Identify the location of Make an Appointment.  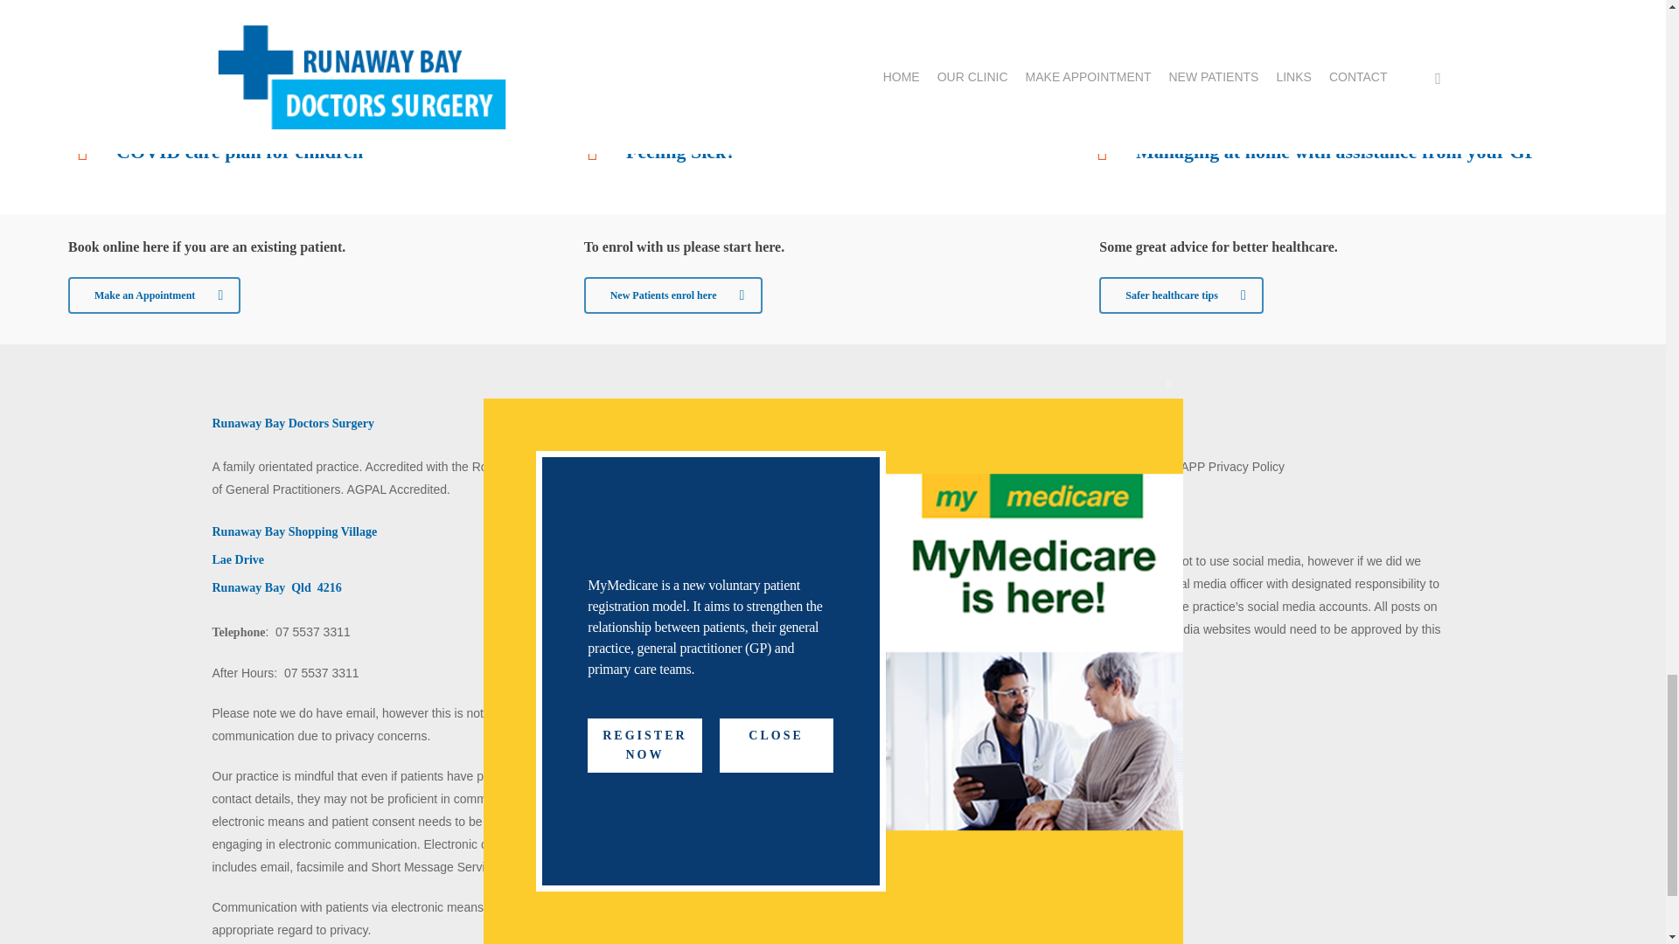
(154, 295).